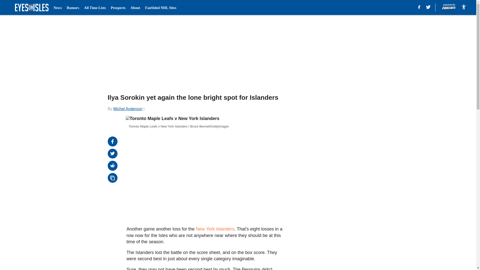 The height and width of the screenshot is (270, 480). I want to click on About, so click(135, 7).